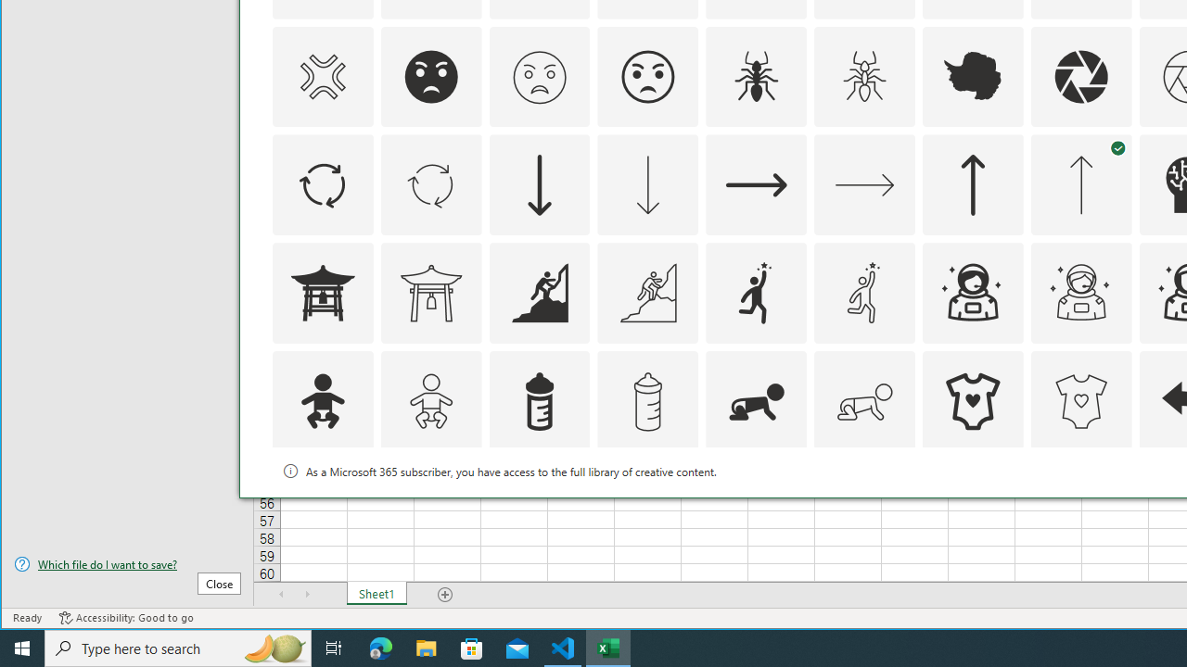 The width and height of the screenshot is (1187, 667). What do you see at coordinates (381, 648) in the screenshot?
I see `Microsoft Edge` at bounding box center [381, 648].